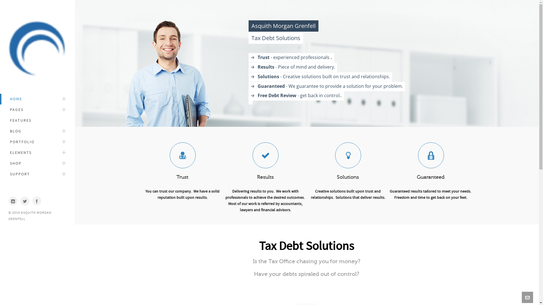 Image resolution: width=543 pixels, height=305 pixels. I want to click on FEATURES, so click(37, 121).